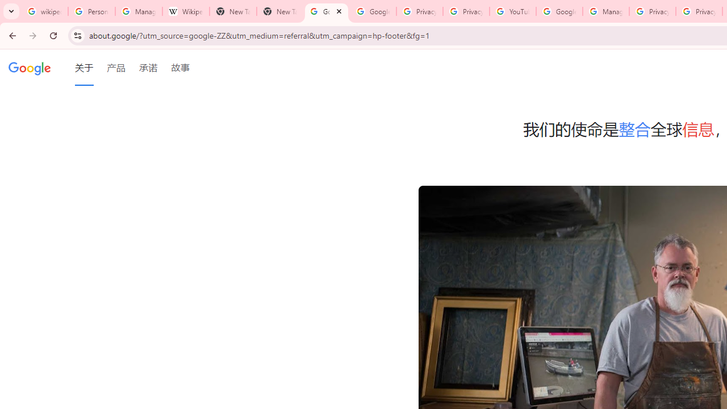 The width and height of the screenshot is (727, 409). What do you see at coordinates (512, 11) in the screenshot?
I see `YouTube` at bounding box center [512, 11].